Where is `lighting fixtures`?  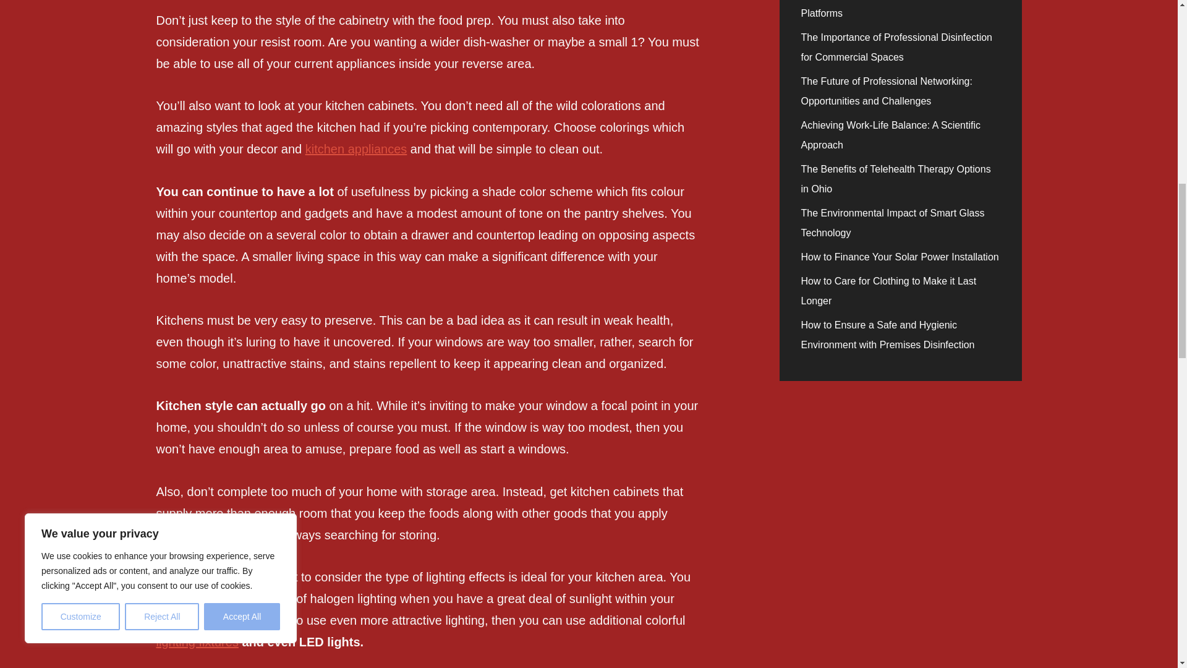
lighting fixtures is located at coordinates (197, 642).